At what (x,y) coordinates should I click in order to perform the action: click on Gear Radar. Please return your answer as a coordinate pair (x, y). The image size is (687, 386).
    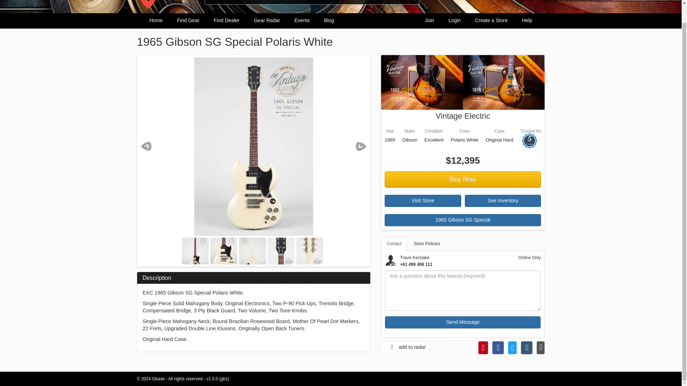
    Looking at the image, I should click on (267, 21).